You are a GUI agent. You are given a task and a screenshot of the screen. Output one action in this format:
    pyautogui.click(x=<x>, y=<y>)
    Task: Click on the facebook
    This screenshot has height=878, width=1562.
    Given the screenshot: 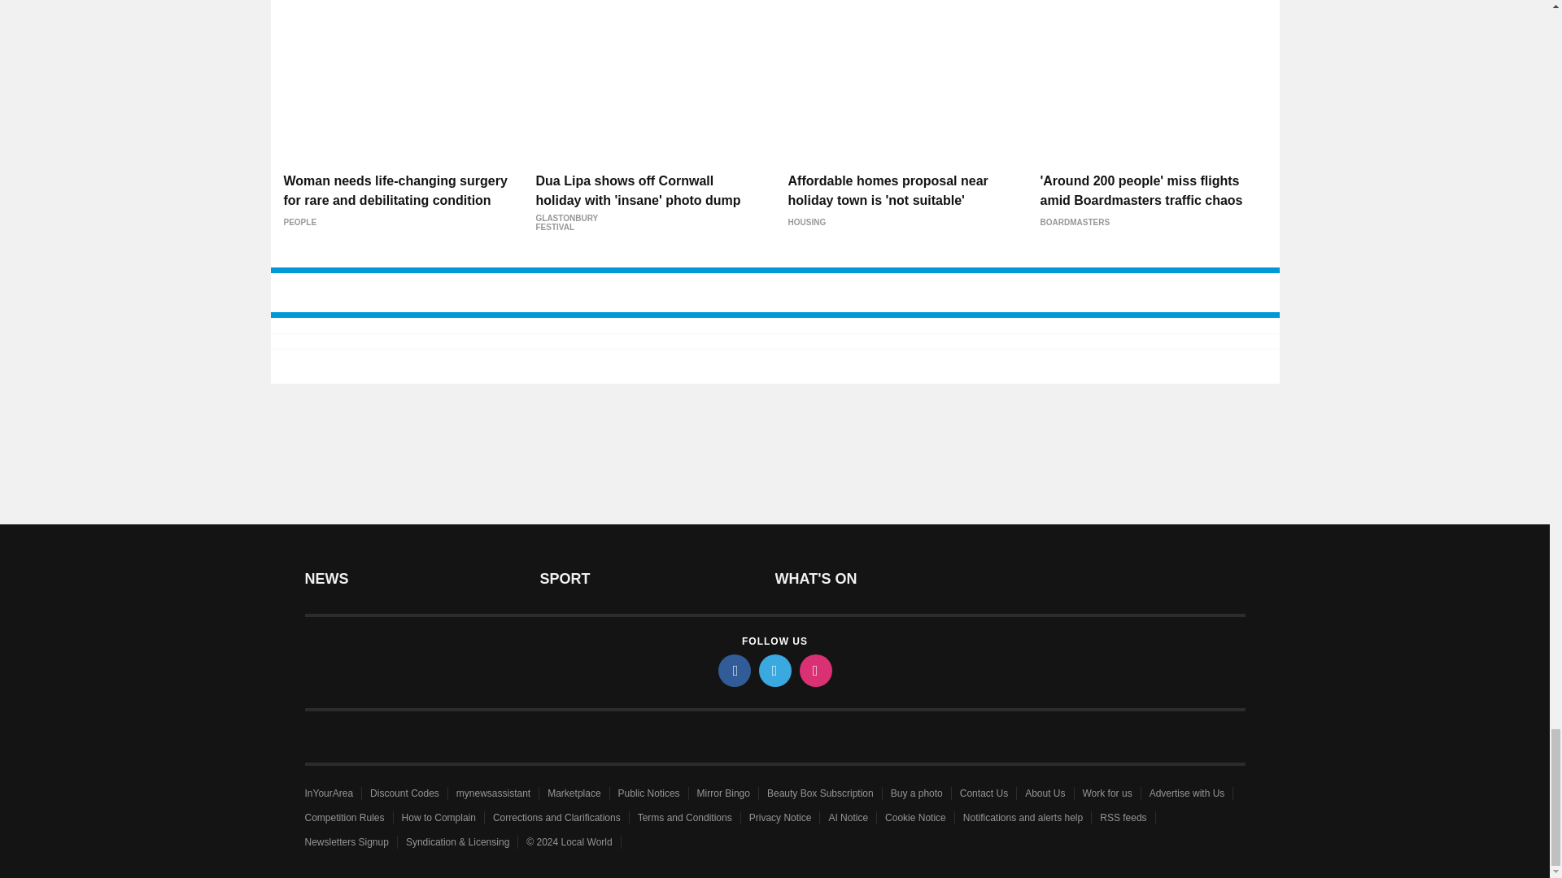 What is the action you would take?
    pyautogui.click(x=733, y=670)
    